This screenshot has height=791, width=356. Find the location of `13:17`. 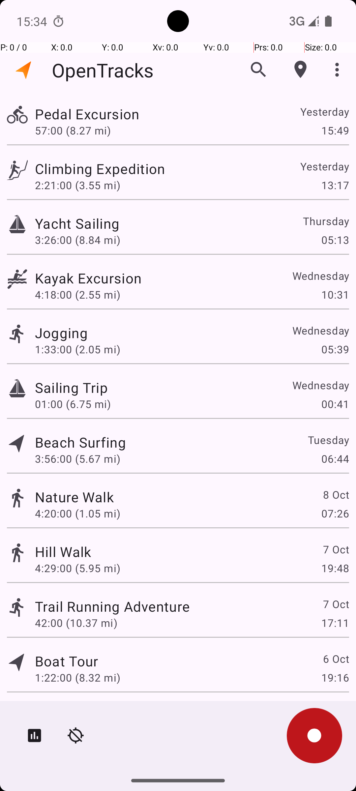

13:17 is located at coordinates (335, 185).